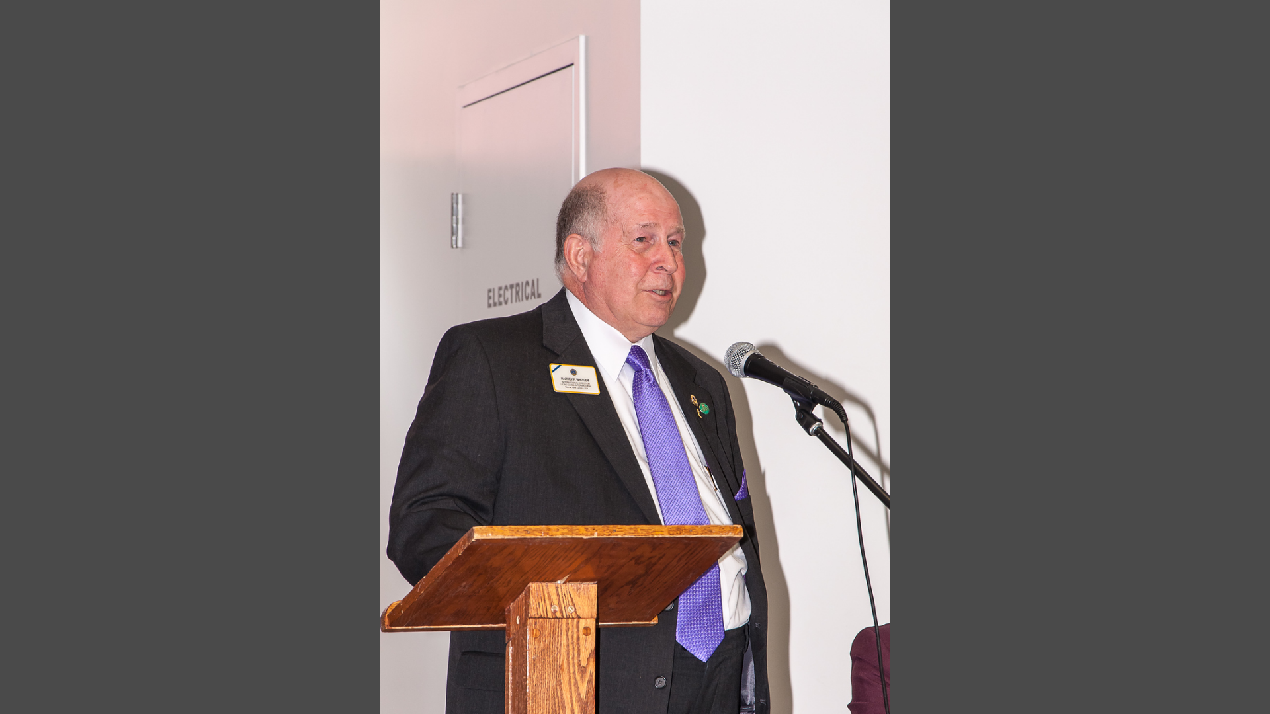  Describe the element at coordinates (271, 247) in the screenshot. I see `ARCHITECTURE` at that location.